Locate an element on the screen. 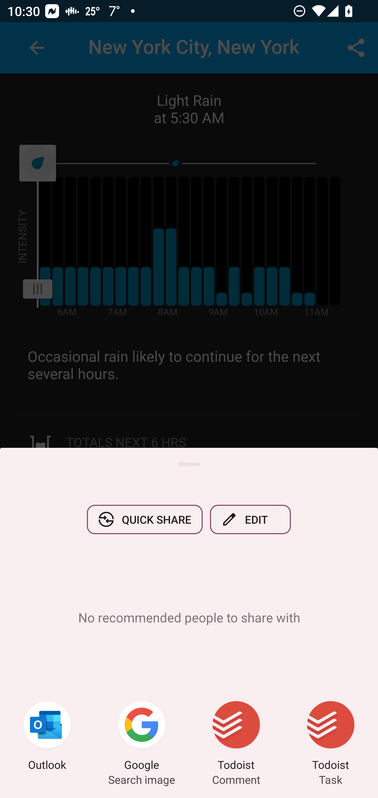 The image size is (378, 798). Todoist Comment is located at coordinates (236, 737).